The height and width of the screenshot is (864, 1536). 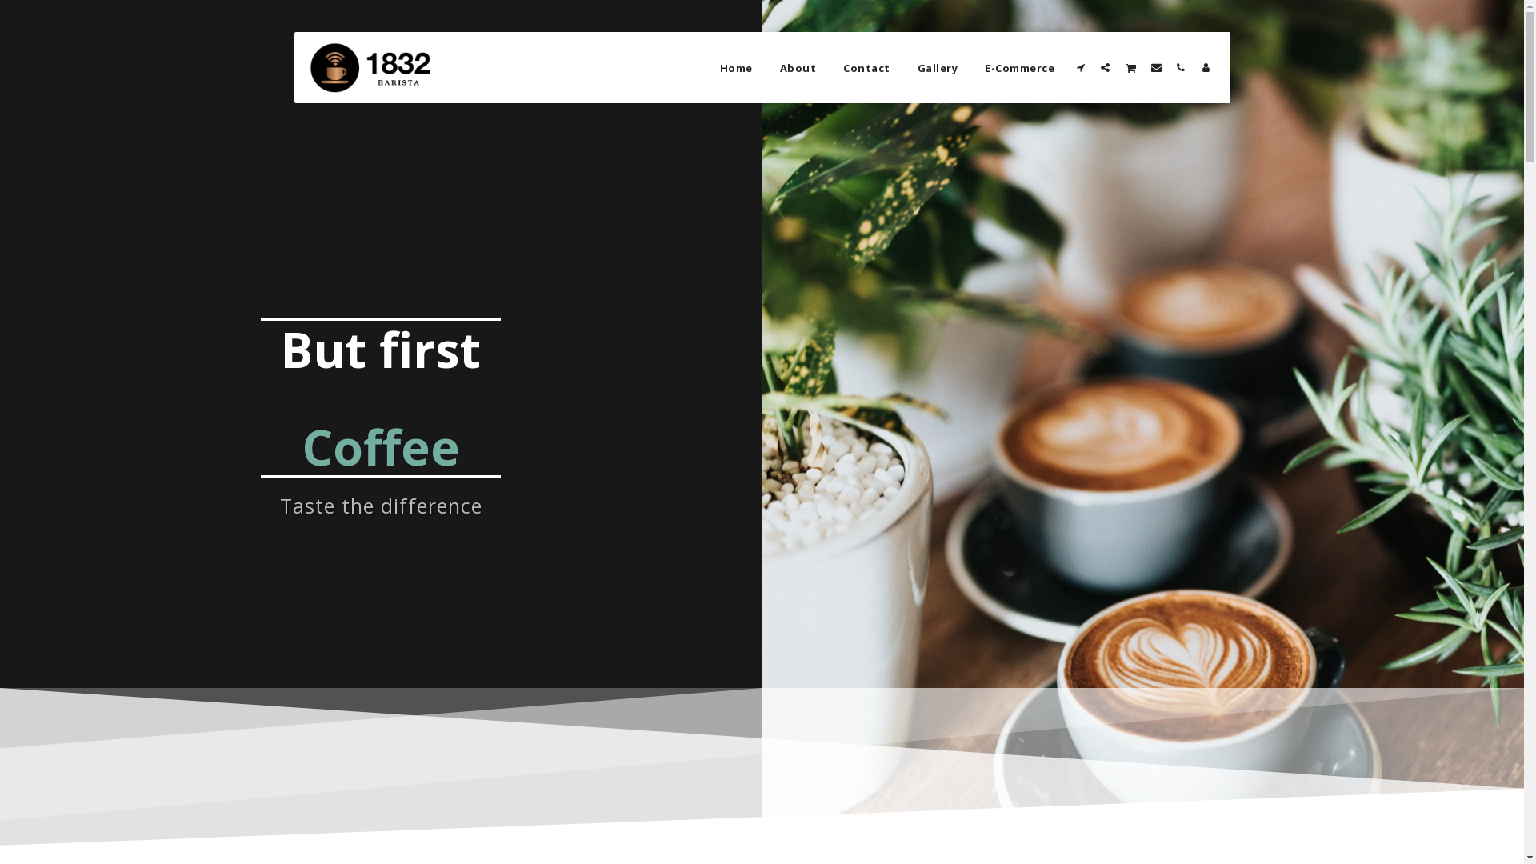 What do you see at coordinates (798, 68) in the screenshot?
I see `About` at bounding box center [798, 68].